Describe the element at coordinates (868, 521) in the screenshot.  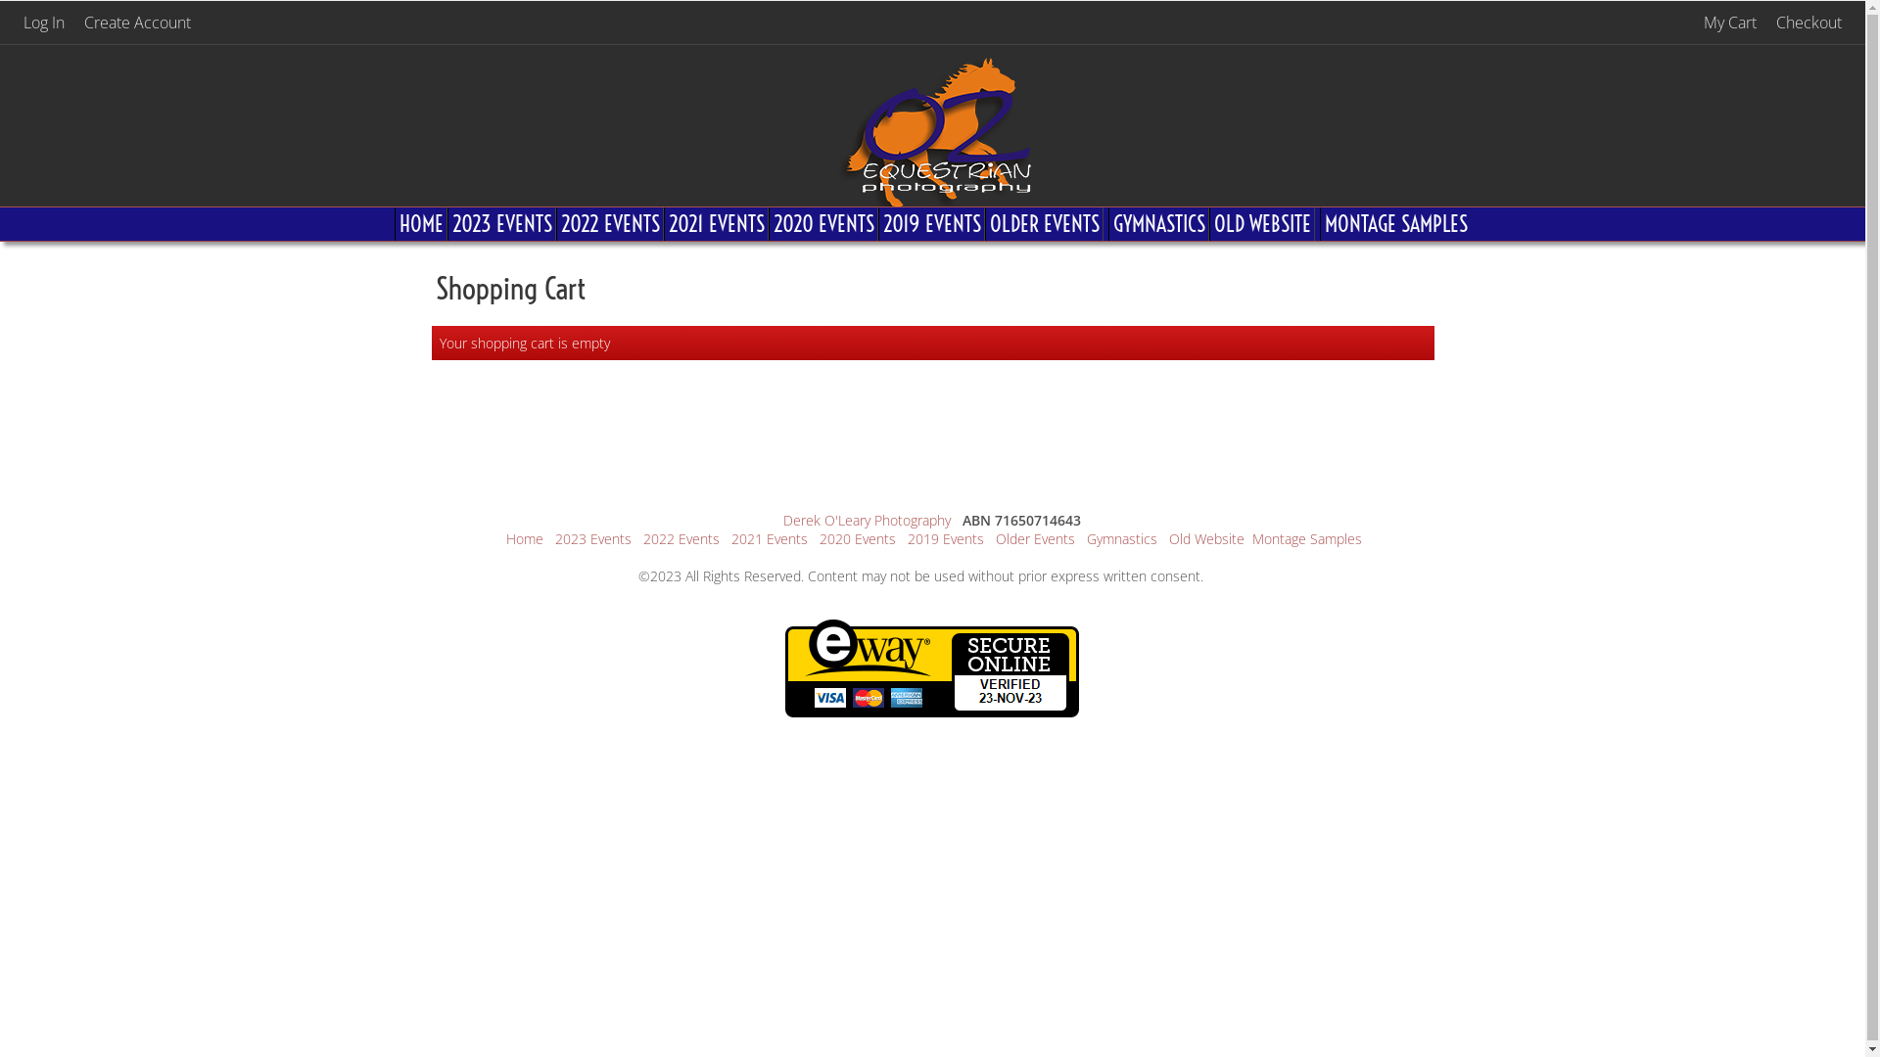
I see `Derek O'Leary Photography` at that location.